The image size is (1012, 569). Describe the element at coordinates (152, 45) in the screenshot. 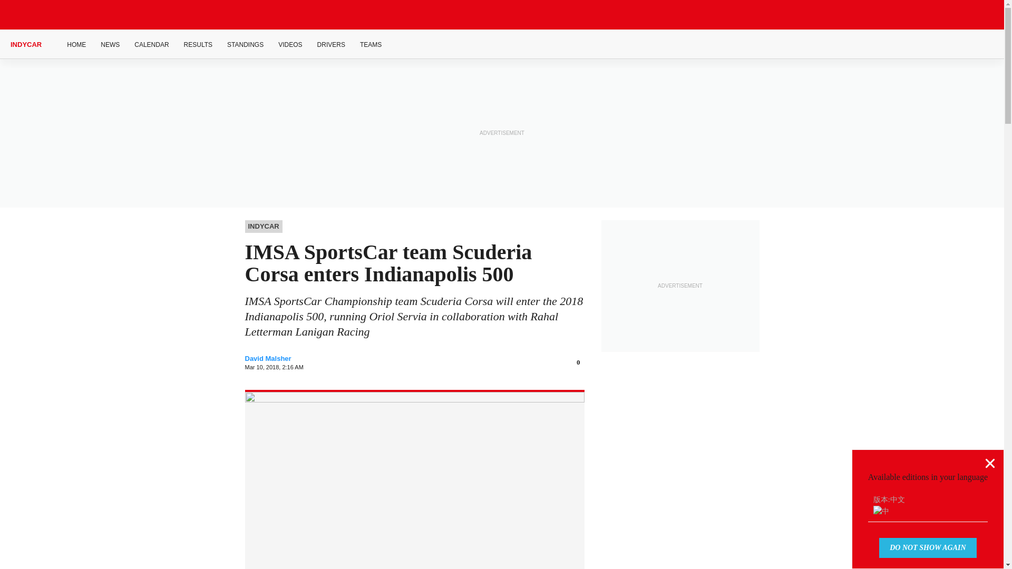

I see `CALENDAR` at that location.